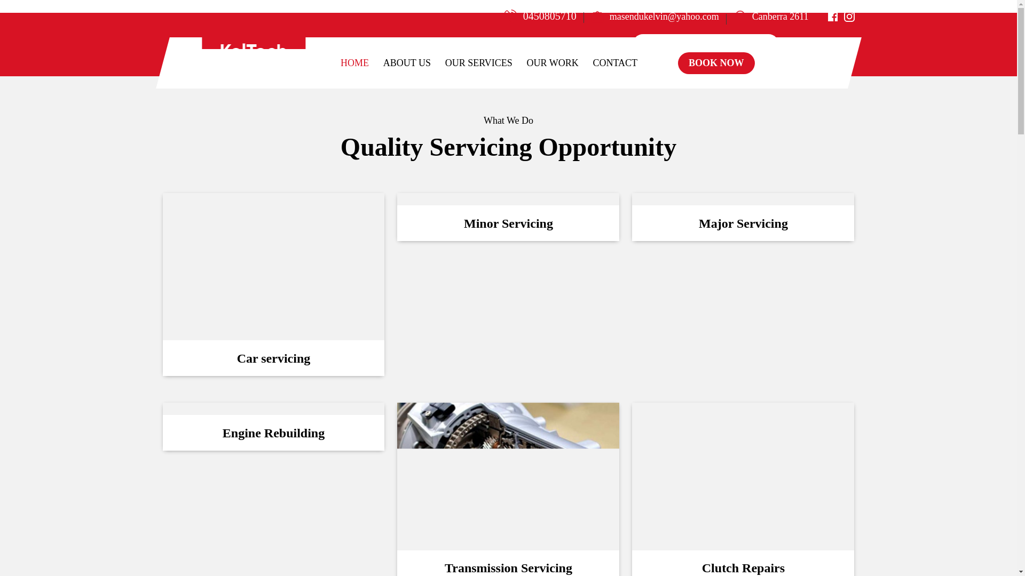 This screenshot has height=576, width=1025. What do you see at coordinates (406, 63) in the screenshot?
I see `ABOUT US` at bounding box center [406, 63].